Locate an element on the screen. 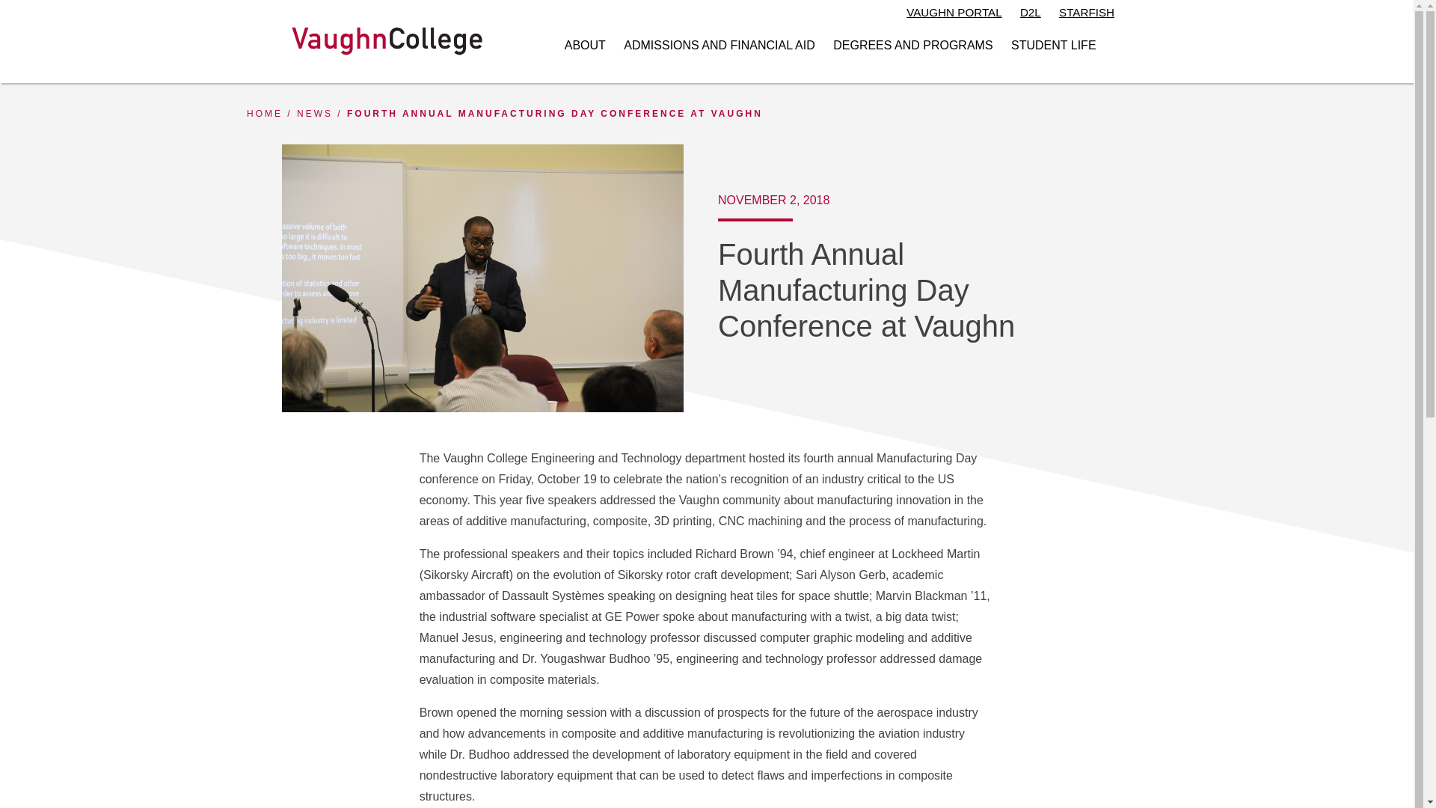 The width and height of the screenshot is (1436, 808). STARFISH is located at coordinates (1086, 14).